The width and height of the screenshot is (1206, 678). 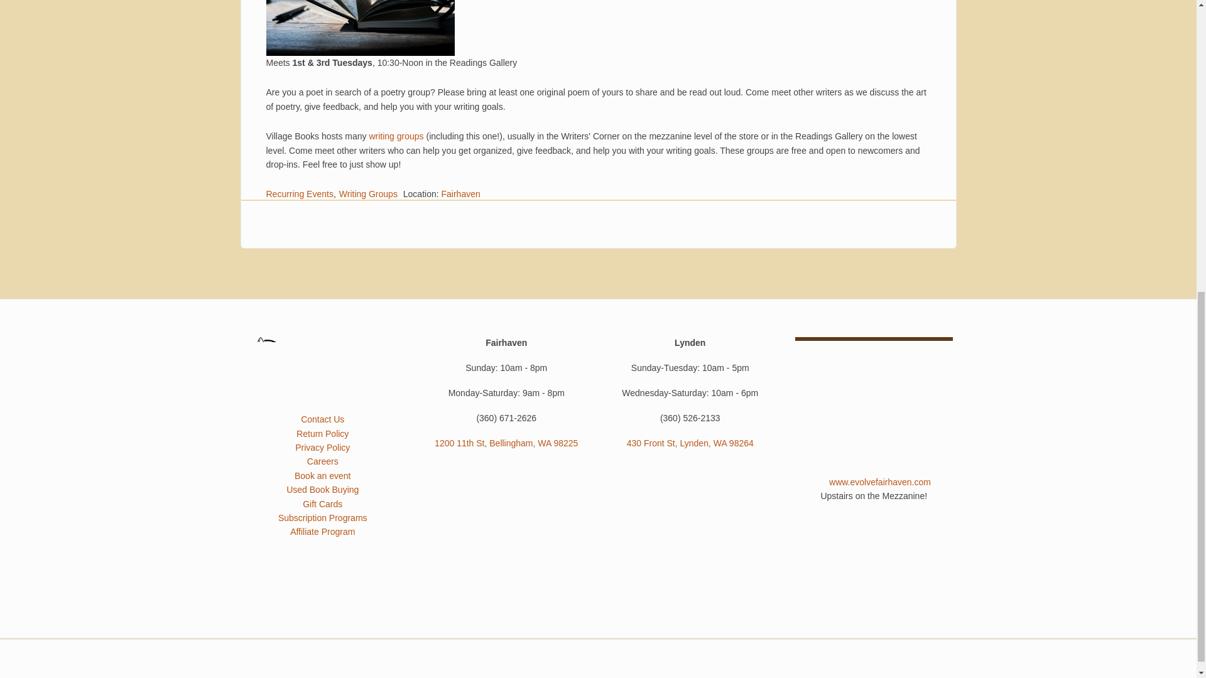 What do you see at coordinates (322, 419) in the screenshot?
I see `Contact Us` at bounding box center [322, 419].